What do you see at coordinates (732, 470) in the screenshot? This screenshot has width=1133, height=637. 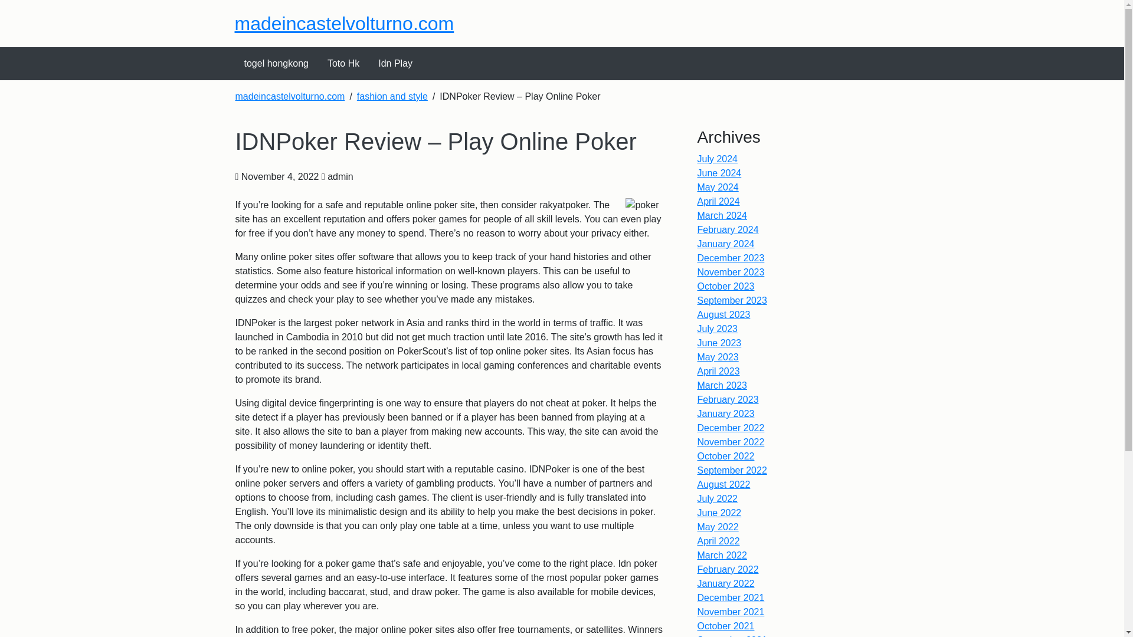 I see `September 2022` at bounding box center [732, 470].